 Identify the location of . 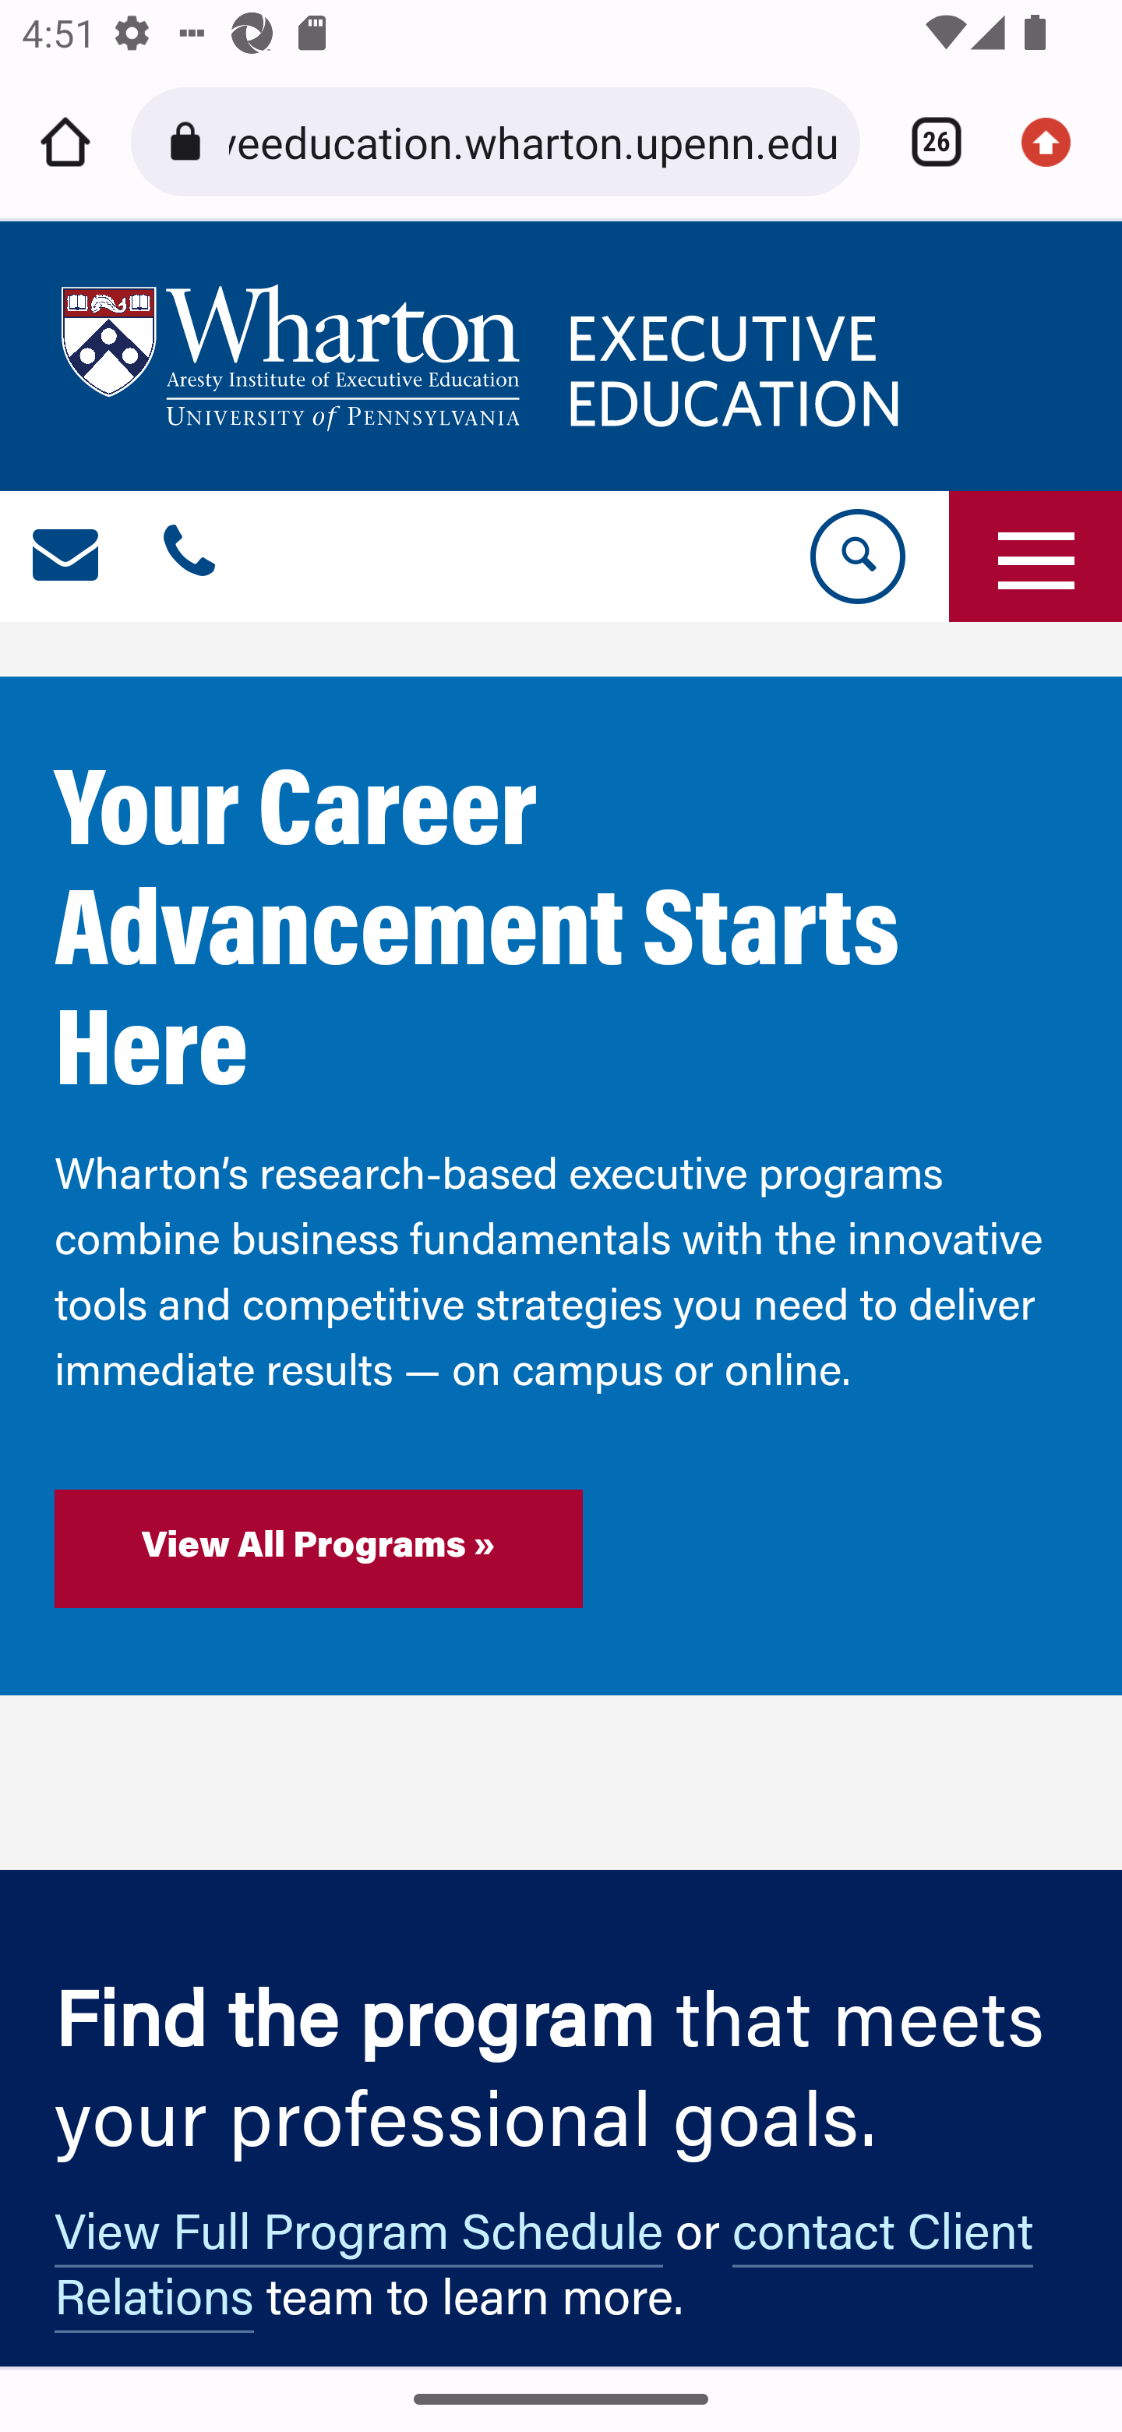
(67, 557).